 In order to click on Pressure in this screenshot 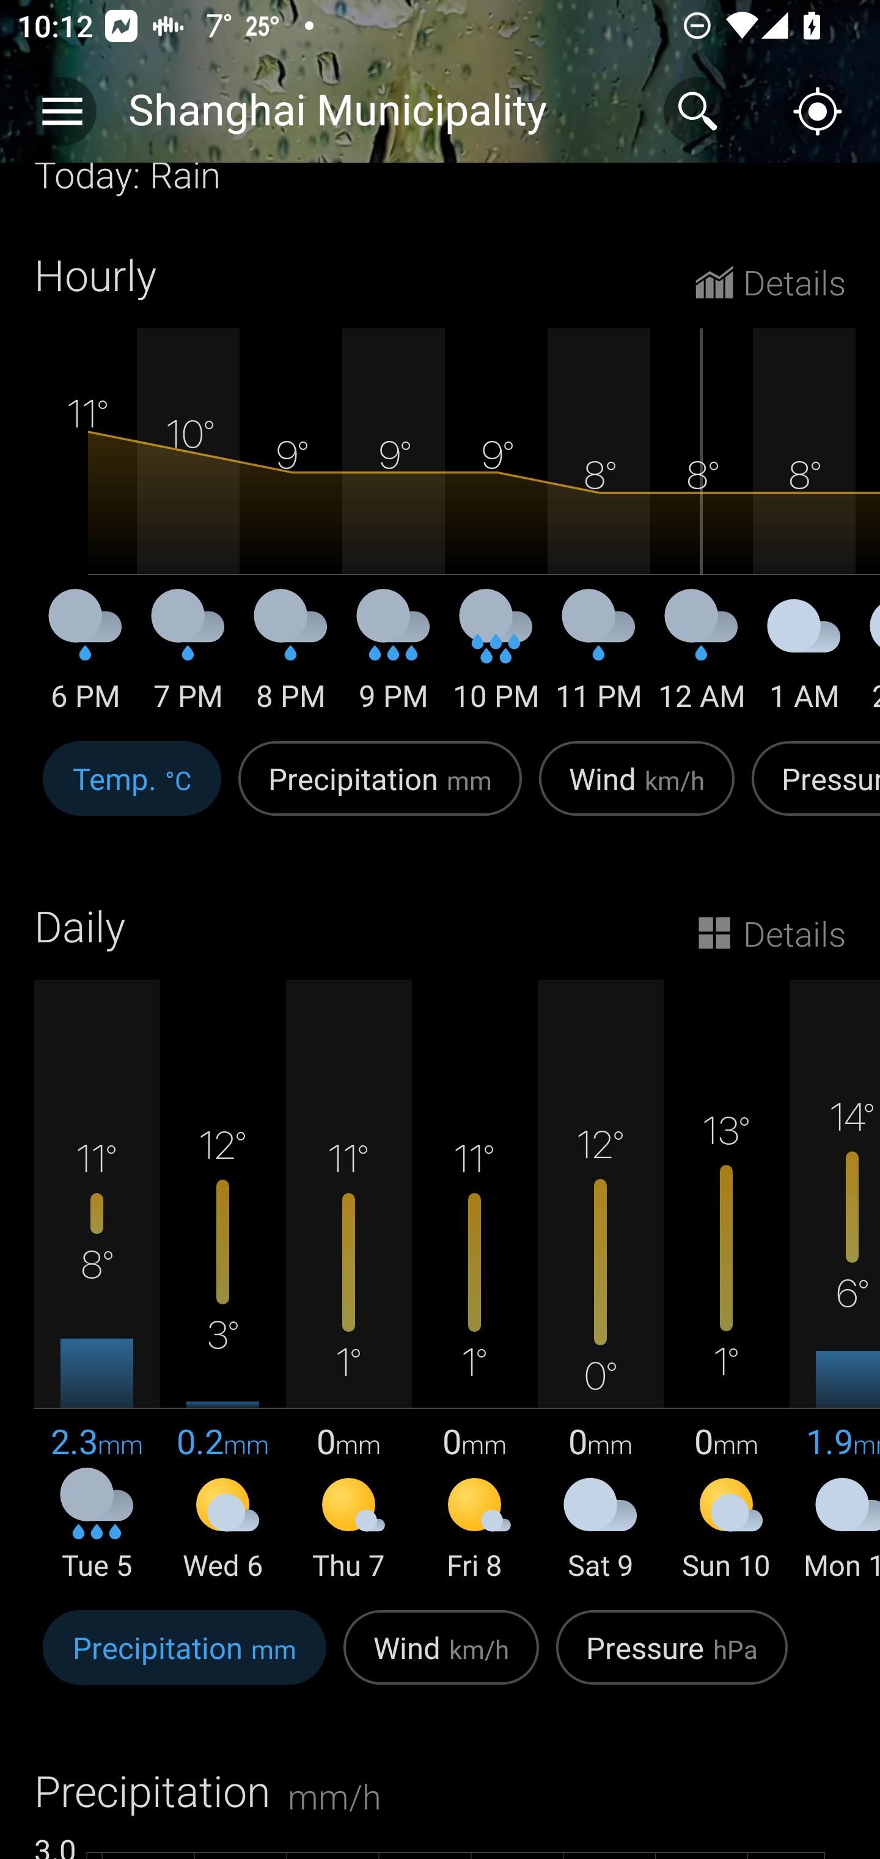, I will do `click(812, 791)`.